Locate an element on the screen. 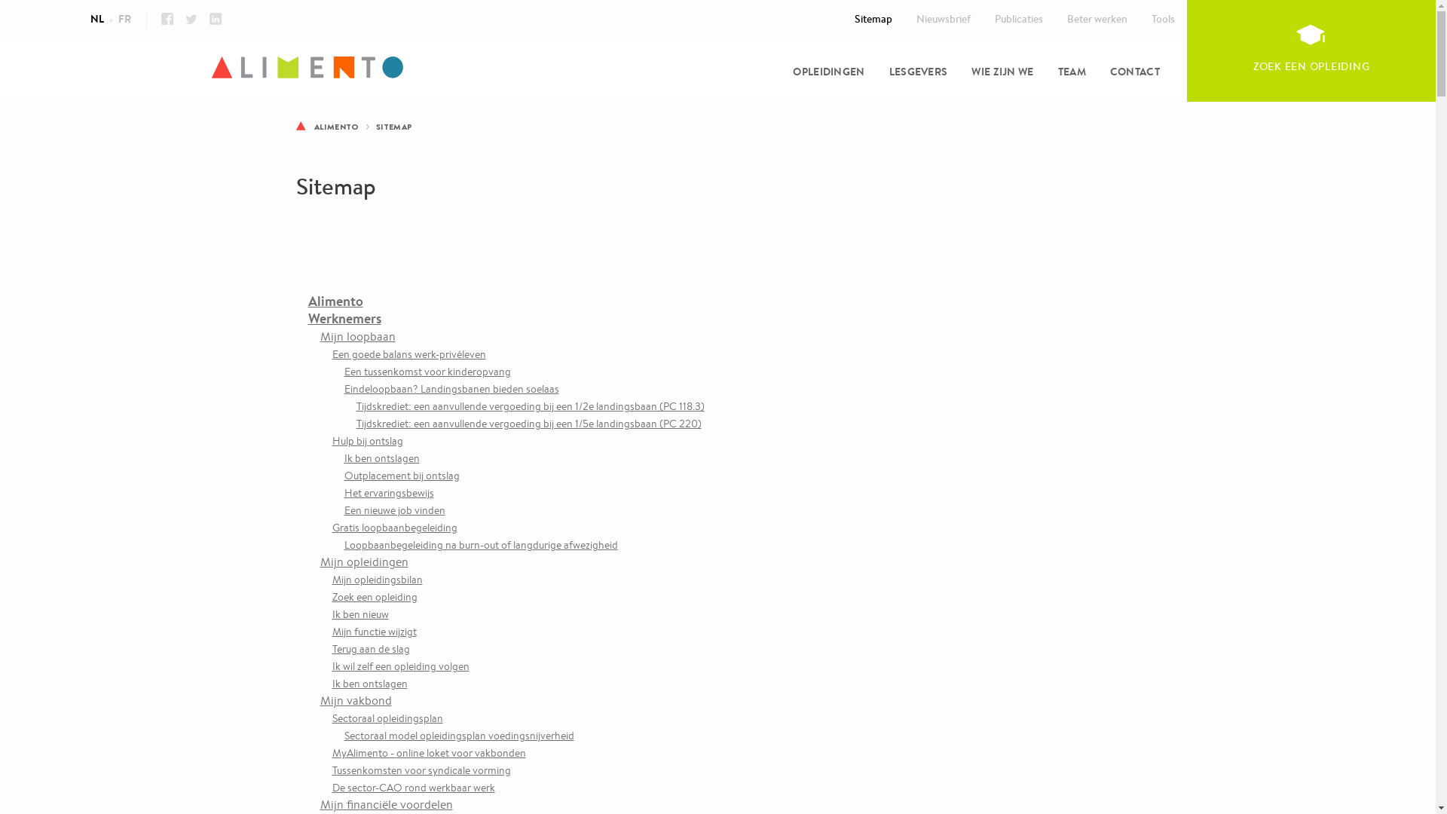  TEAM is located at coordinates (1072, 72).